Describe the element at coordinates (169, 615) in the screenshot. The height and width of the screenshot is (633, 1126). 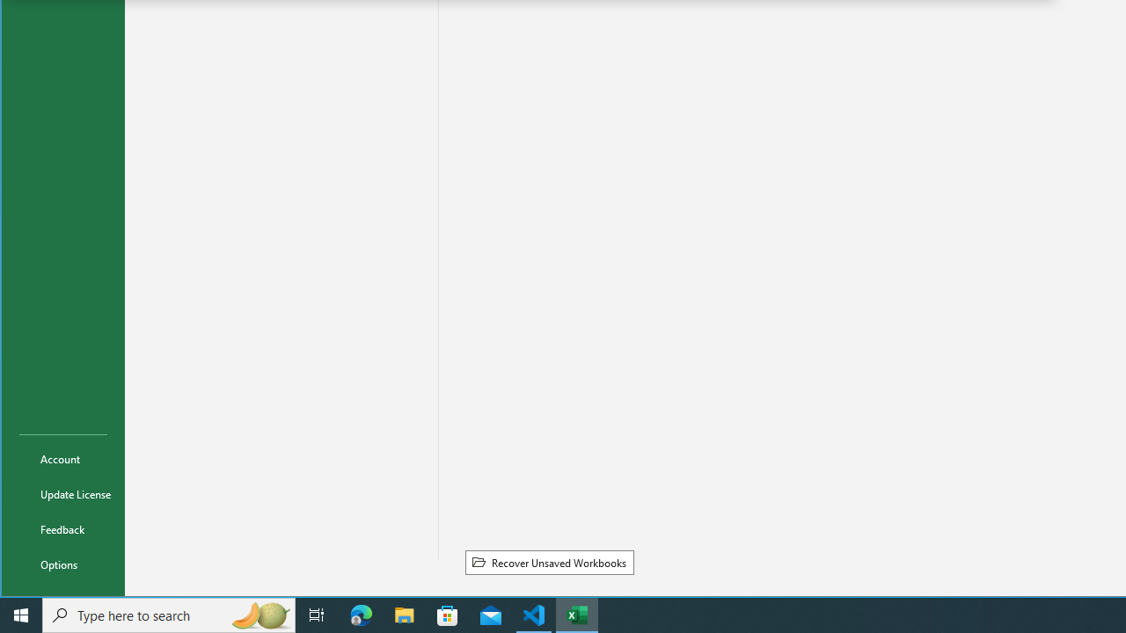
I see `Type here to search` at that location.